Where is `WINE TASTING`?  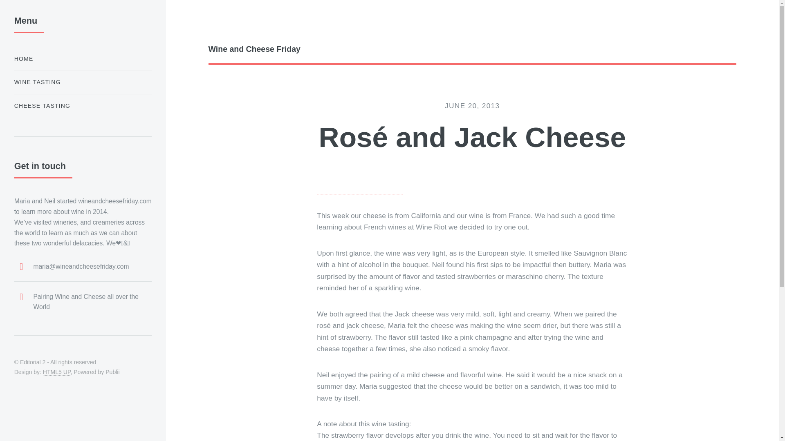 WINE TASTING is located at coordinates (83, 82).